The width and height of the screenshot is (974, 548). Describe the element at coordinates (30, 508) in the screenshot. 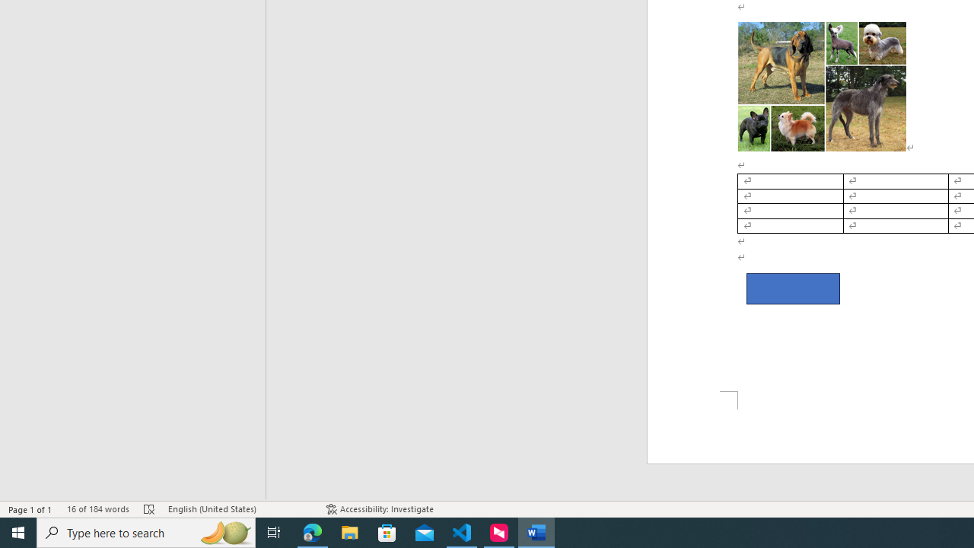

I see `Page Number Page 1 of 1` at that location.